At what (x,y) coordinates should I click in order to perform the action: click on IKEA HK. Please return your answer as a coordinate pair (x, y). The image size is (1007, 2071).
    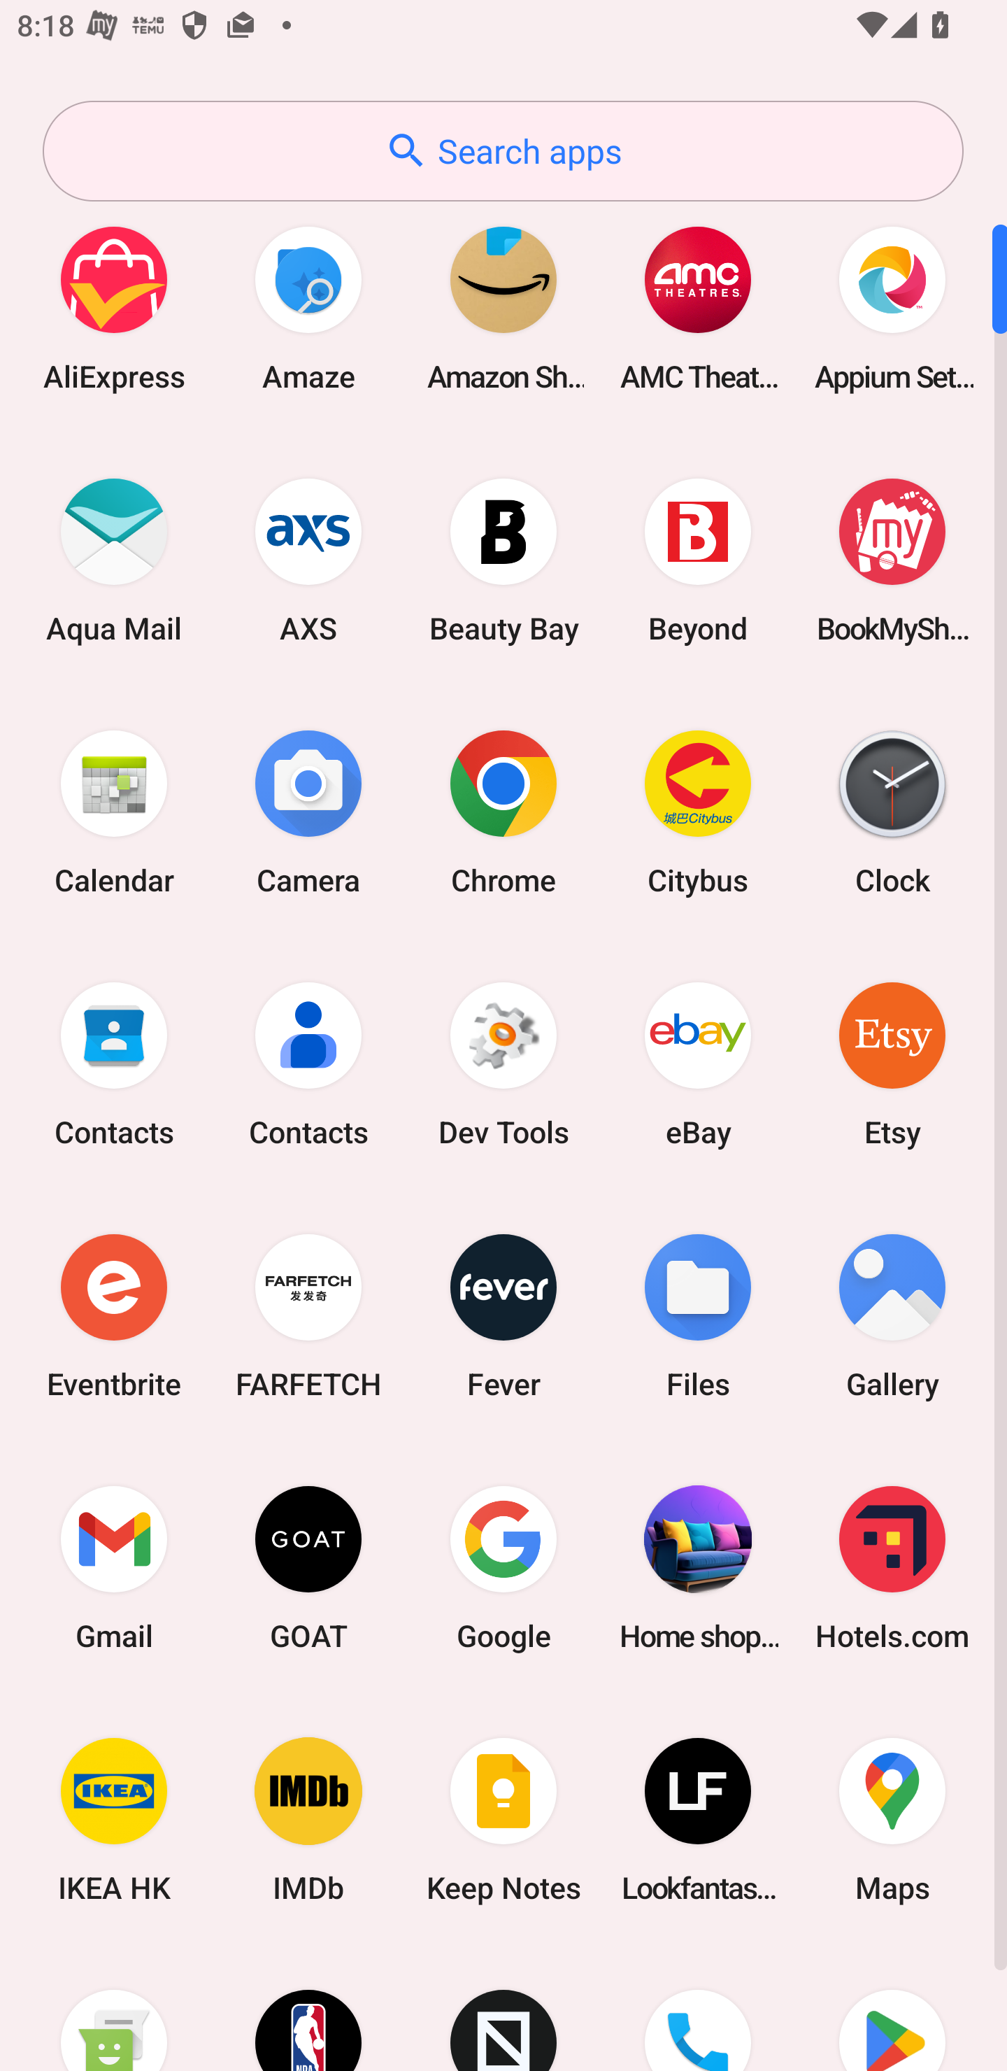
    Looking at the image, I should click on (114, 1821).